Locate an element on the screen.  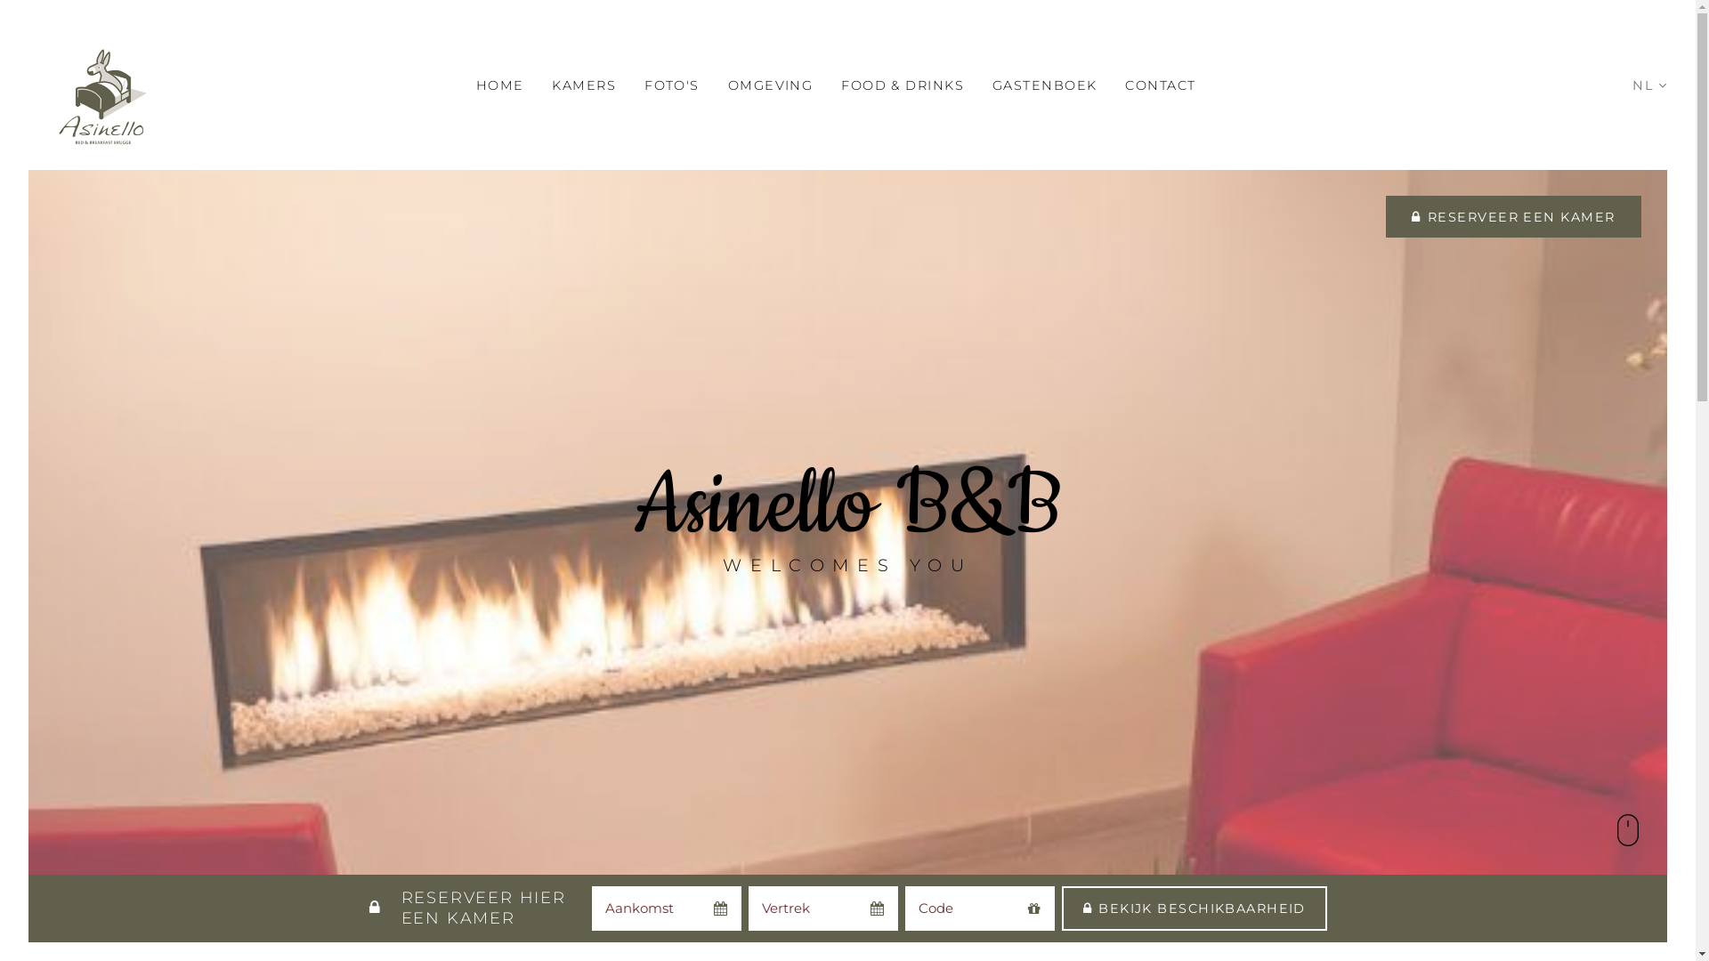
RESERVEER EEN KAMER is located at coordinates (1514, 217).